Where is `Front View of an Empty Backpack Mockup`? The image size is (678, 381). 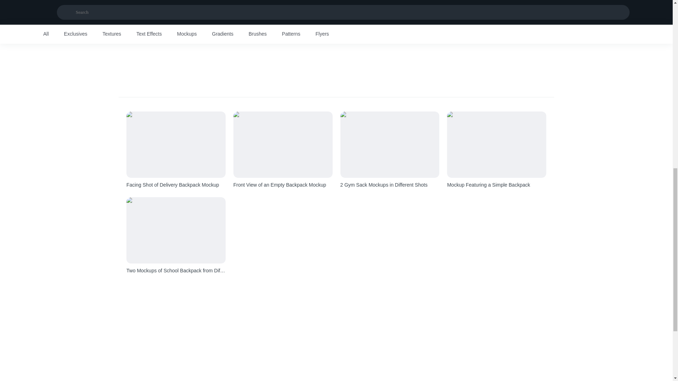 Front View of an Empty Backpack Mockup is located at coordinates (283, 185).